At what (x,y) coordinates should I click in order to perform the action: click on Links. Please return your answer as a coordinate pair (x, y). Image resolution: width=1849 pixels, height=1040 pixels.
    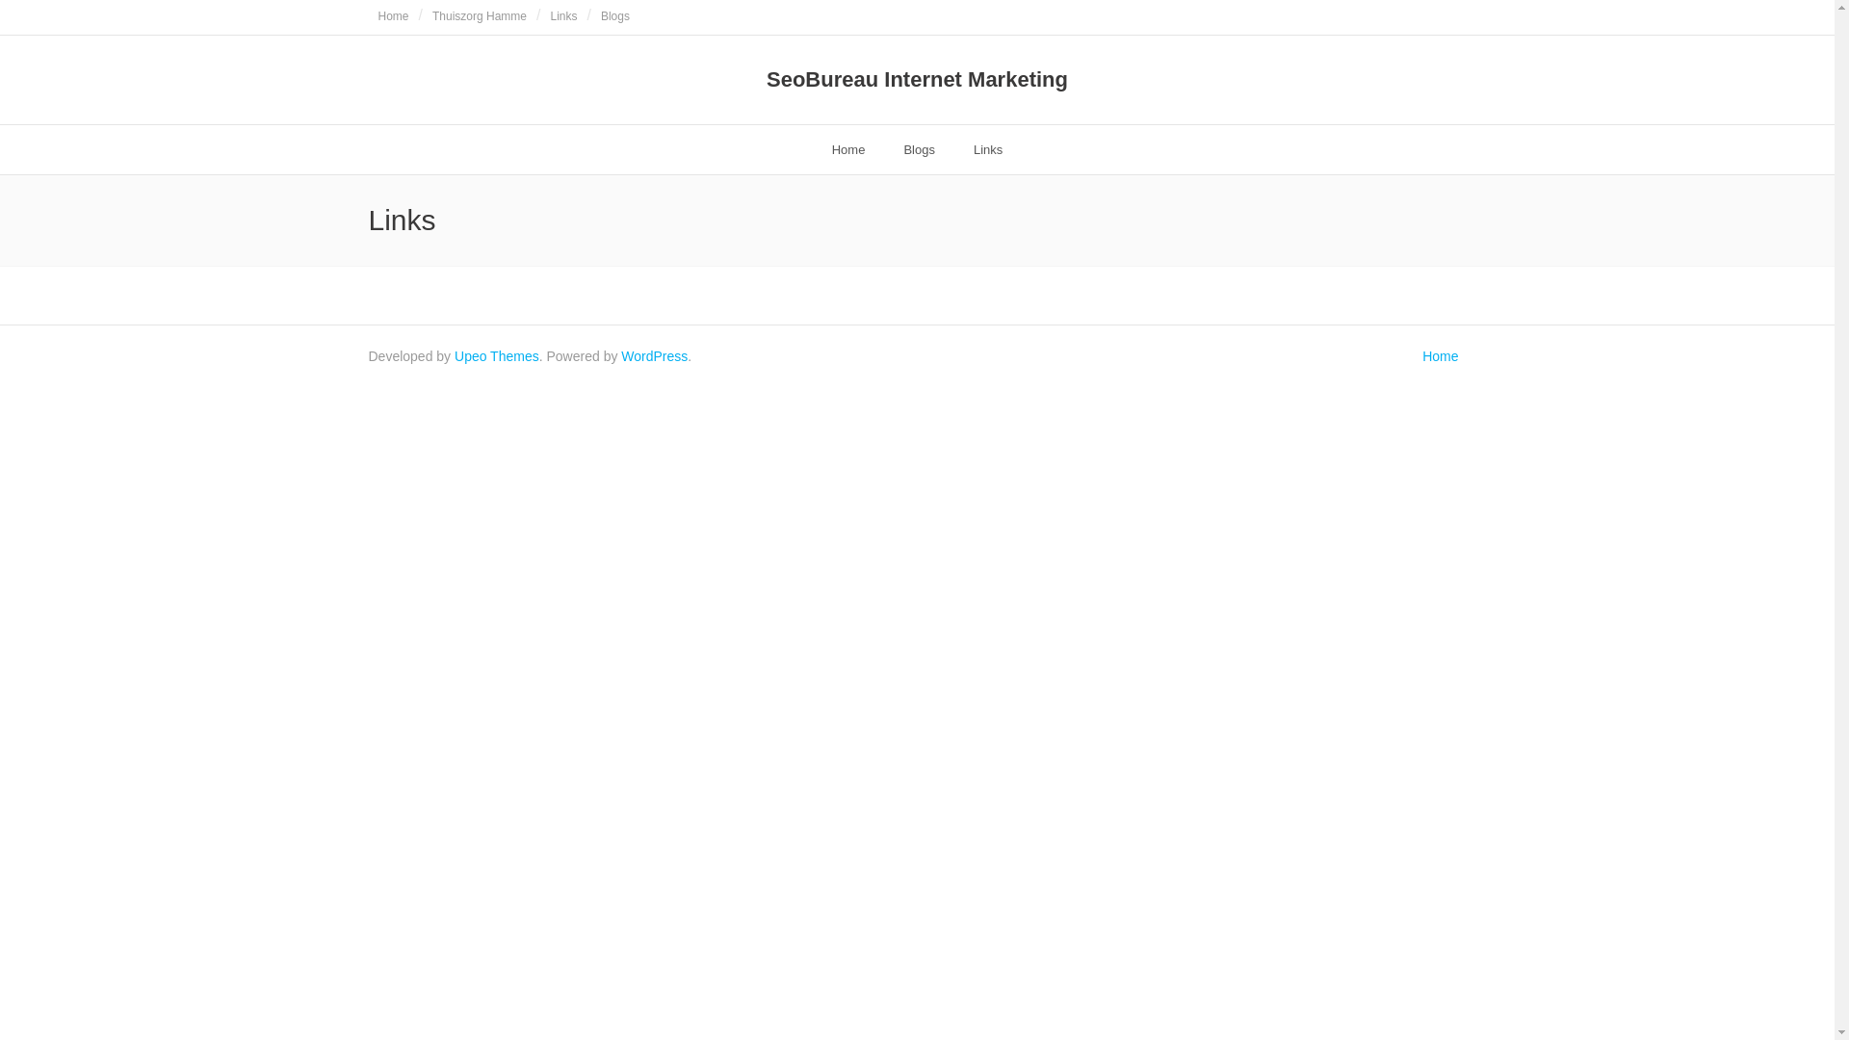
    Looking at the image, I should click on (988, 150).